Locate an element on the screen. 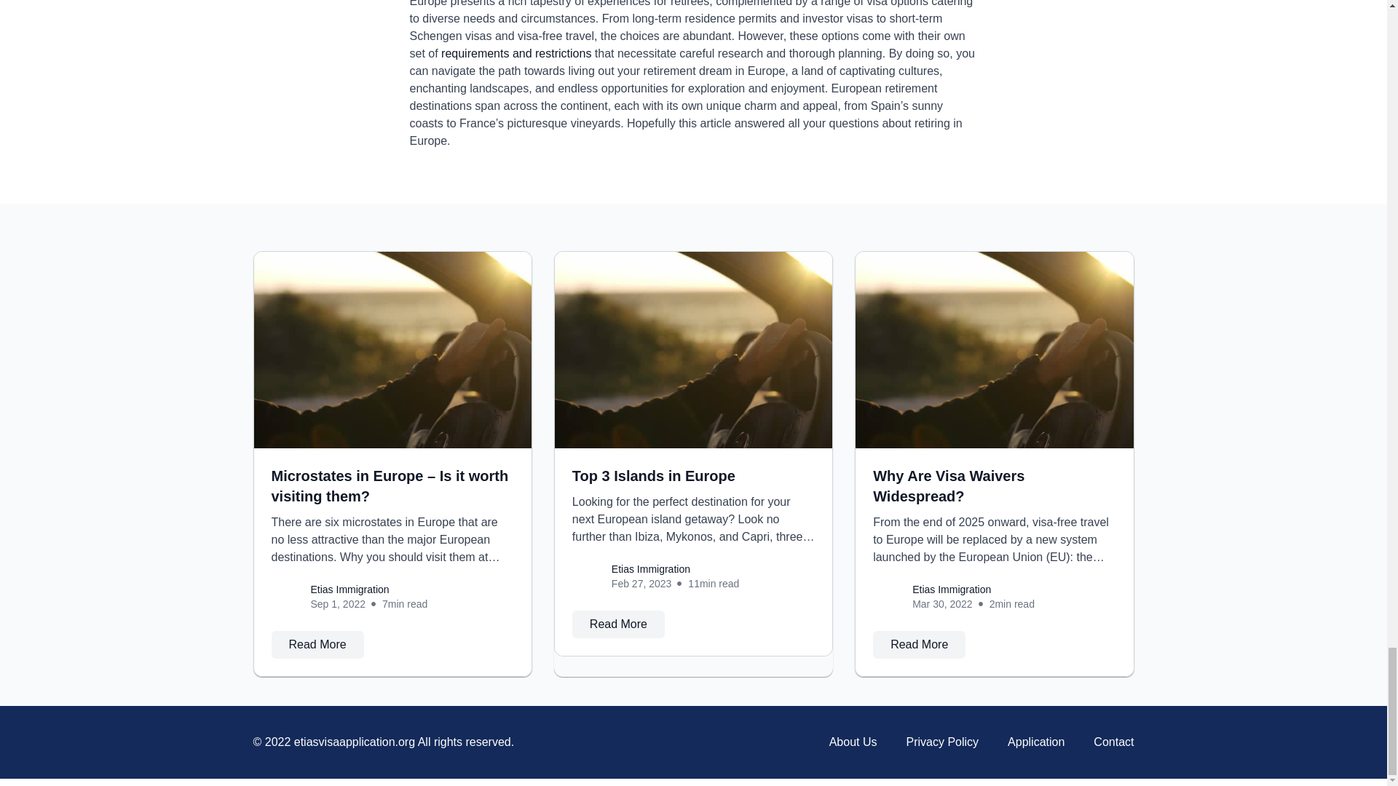 This screenshot has width=1398, height=786. requirements and restrictions is located at coordinates (516, 53).